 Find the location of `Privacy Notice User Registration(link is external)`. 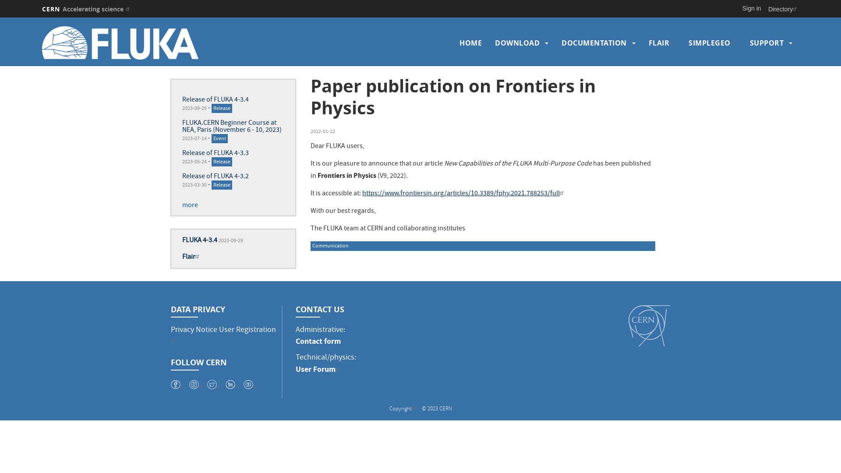

Privacy Notice User Registration(link is external) is located at coordinates (223, 336).